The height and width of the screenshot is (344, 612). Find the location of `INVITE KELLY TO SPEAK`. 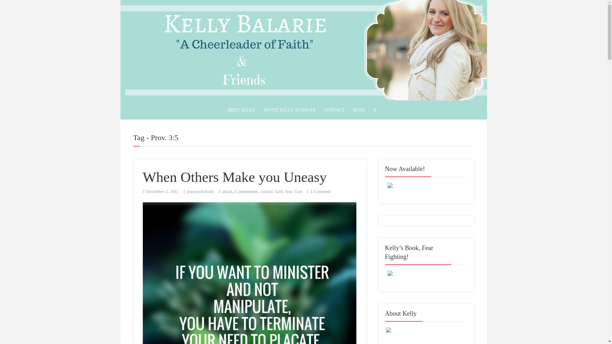

INVITE KELLY TO SPEAK is located at coordinates (289, 110).